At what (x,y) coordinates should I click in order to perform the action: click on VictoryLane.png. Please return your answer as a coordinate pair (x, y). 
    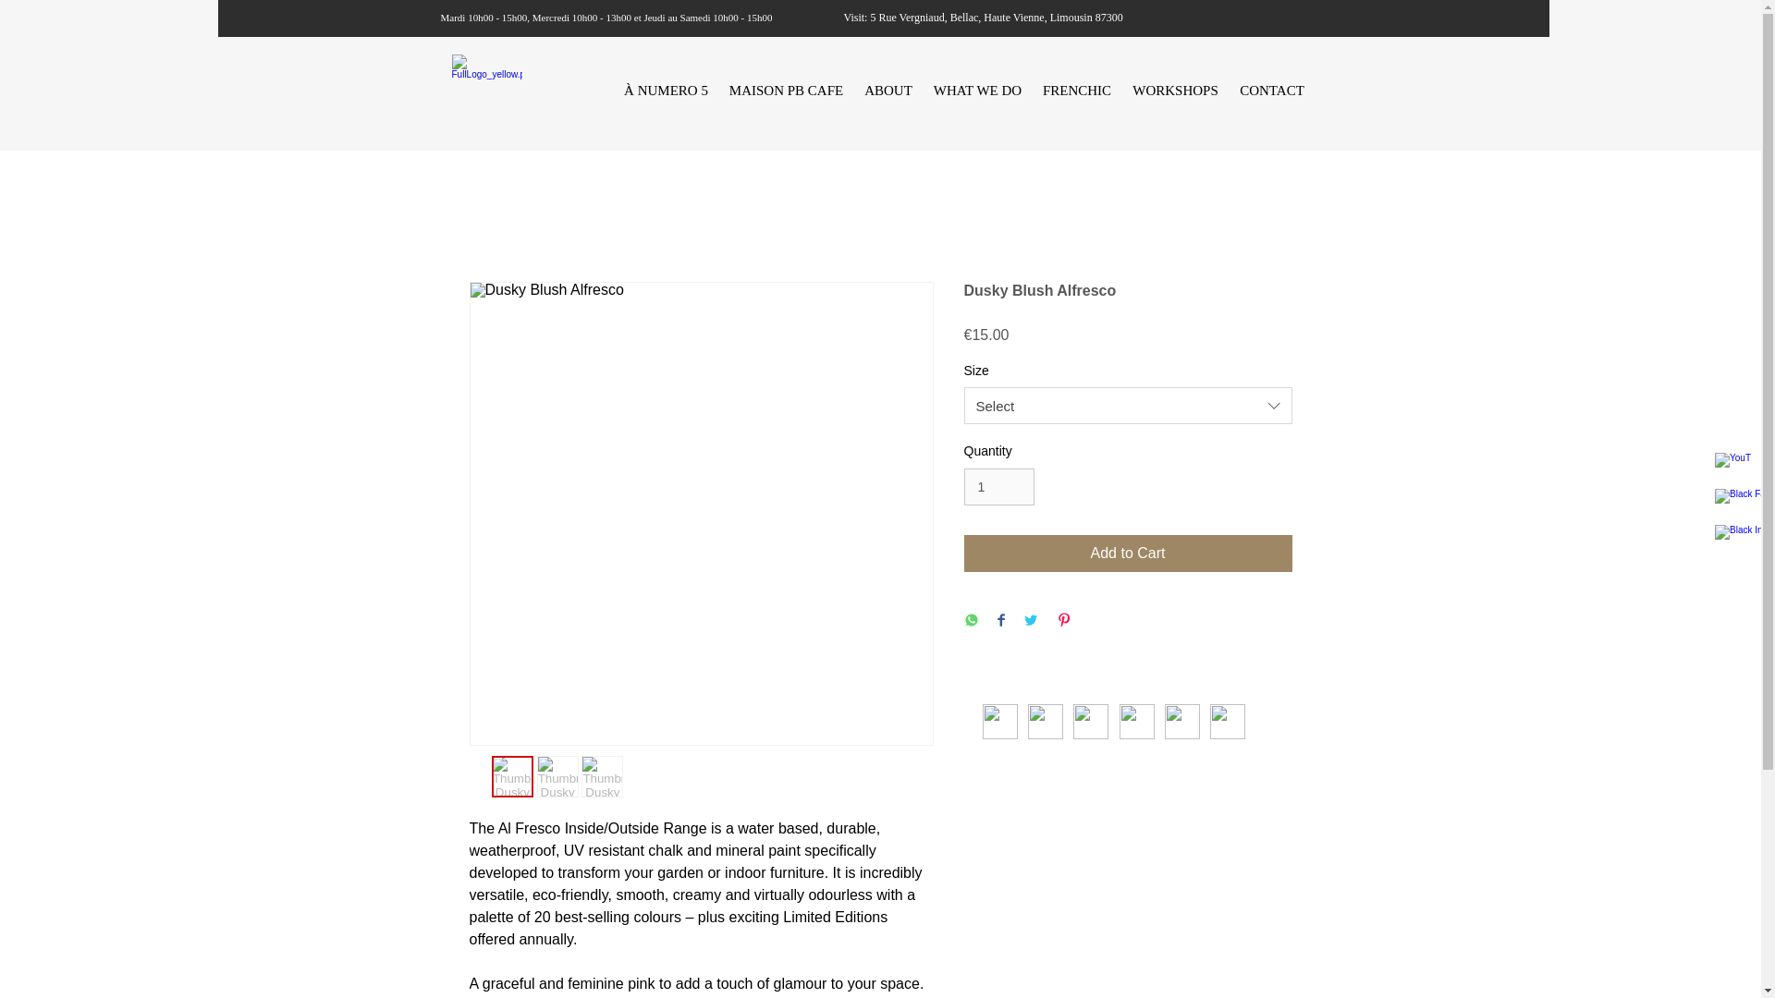
    Looking at the image, I should click on (1045, 722).